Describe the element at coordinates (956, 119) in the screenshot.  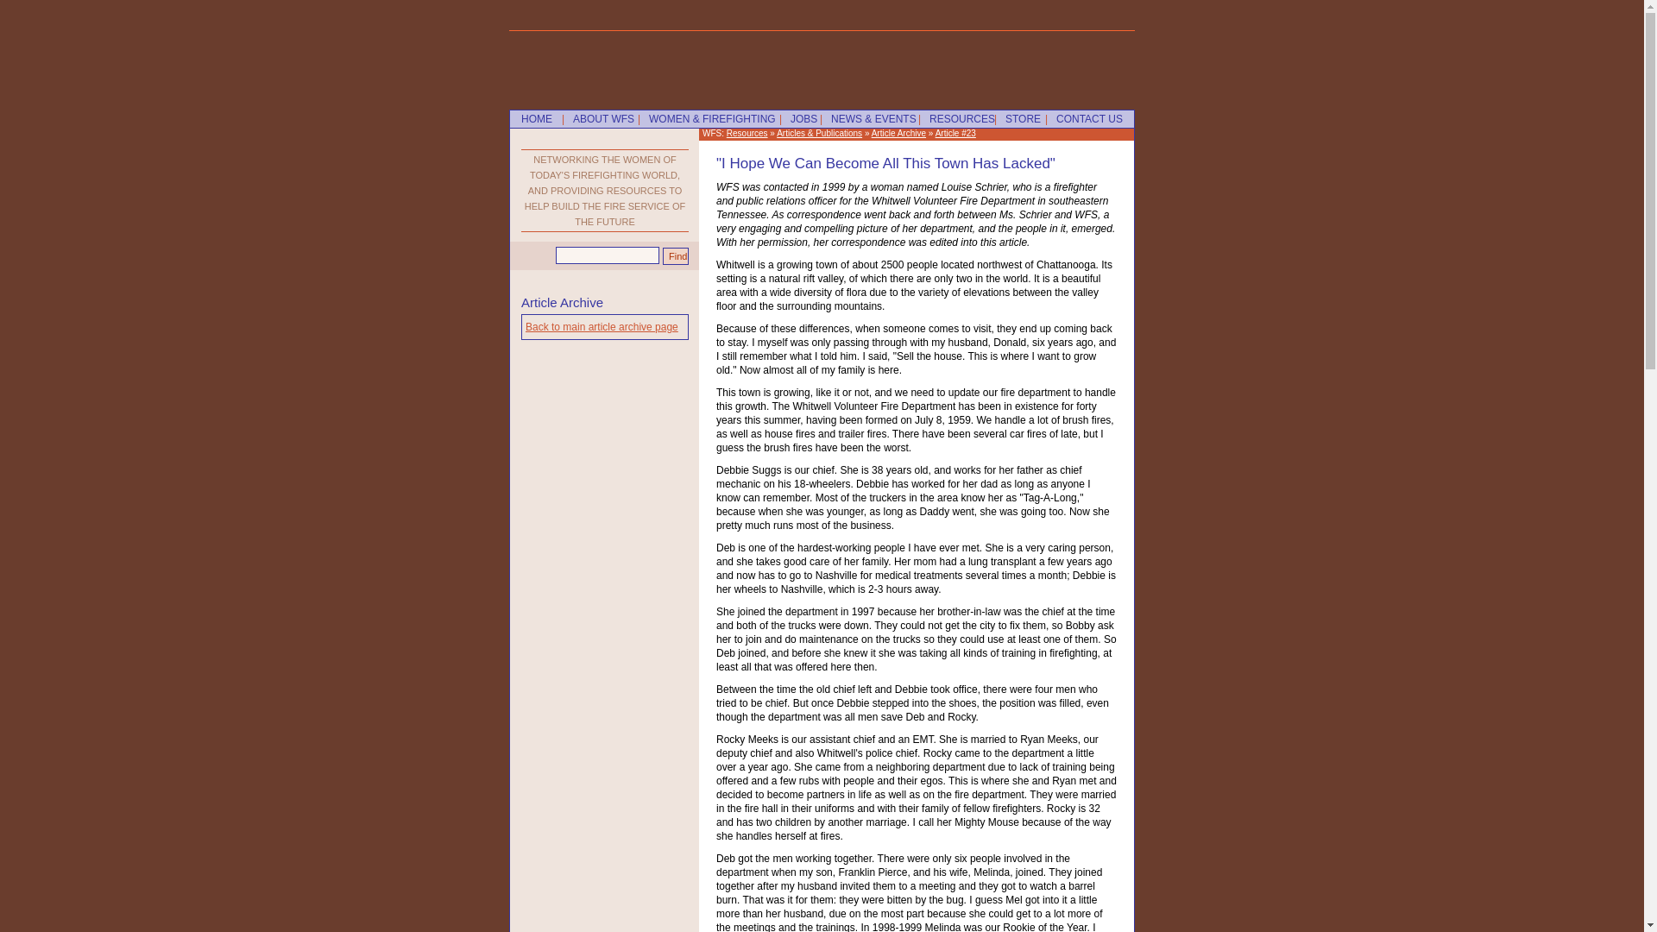
I see `RESOURCES` at that location.